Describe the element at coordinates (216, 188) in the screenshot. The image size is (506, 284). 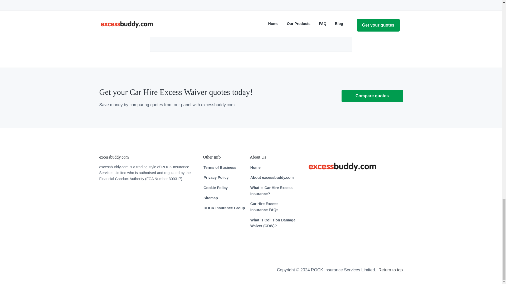
I see `Cookie Policy` at that location.